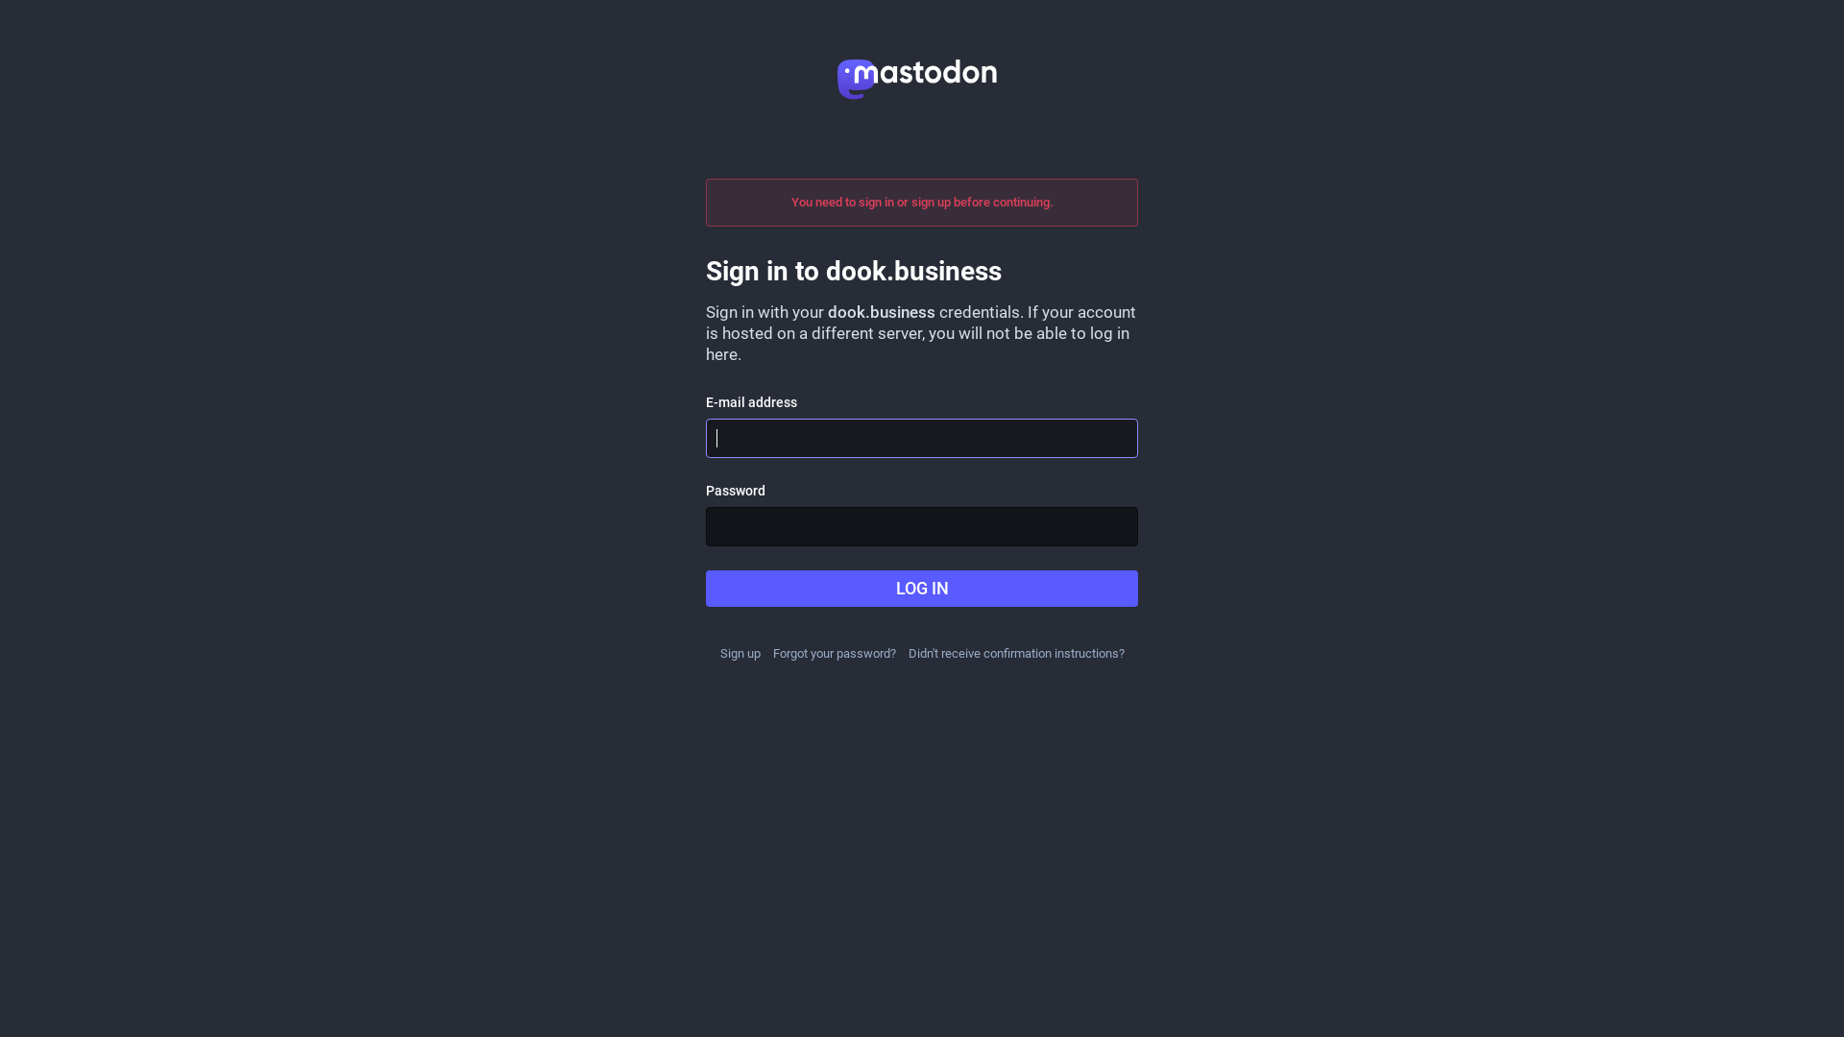 This screenshot has height=1037, width=1844. Describe the element at coordinates (834, 653) in the screenshot. I see `Forgot your password?` at that location.